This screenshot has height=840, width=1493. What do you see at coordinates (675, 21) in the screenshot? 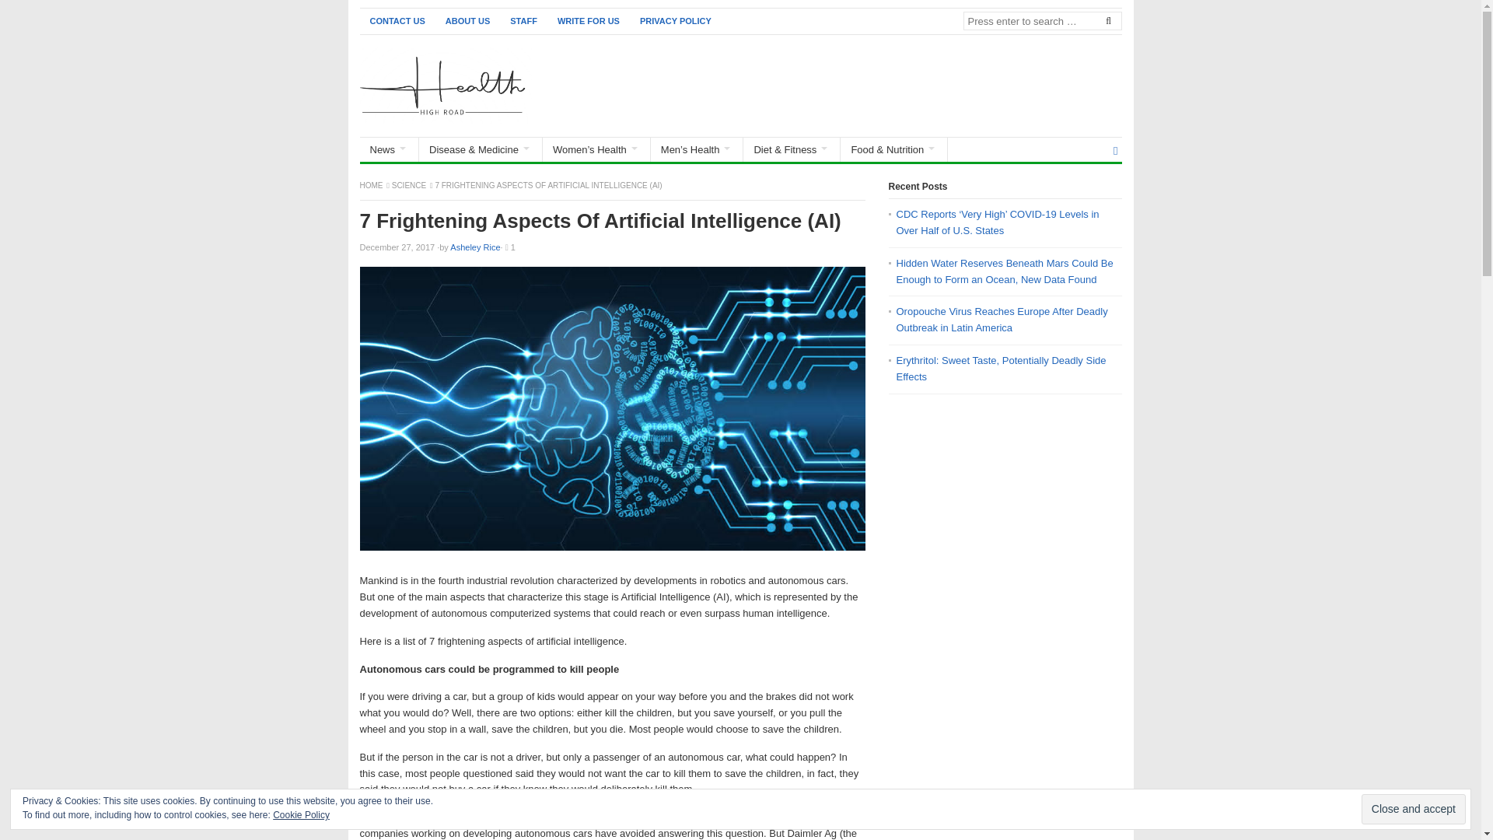
I see `PRIVACY POLICY` at bounding box center [675, 21].